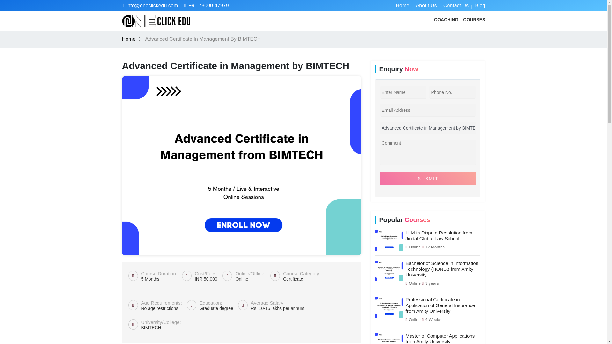  What do you see at coordinates (133, 39) in the screenshot?
I see `Home` at bounding box center [133, 39].